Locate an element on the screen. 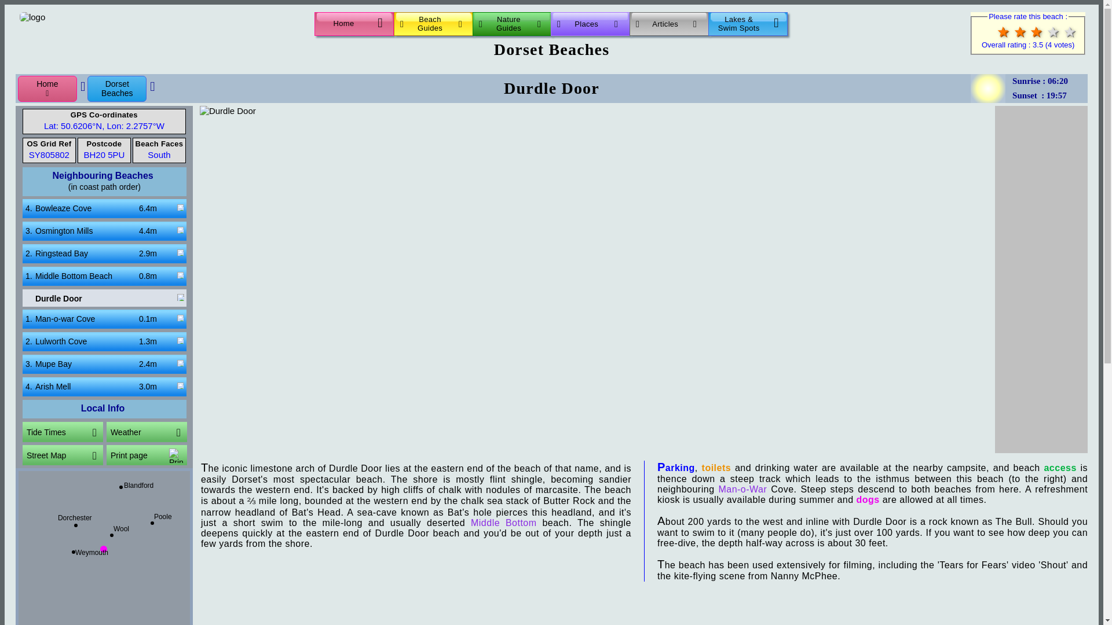  Beach Guides is located at coordinates (117, 89).